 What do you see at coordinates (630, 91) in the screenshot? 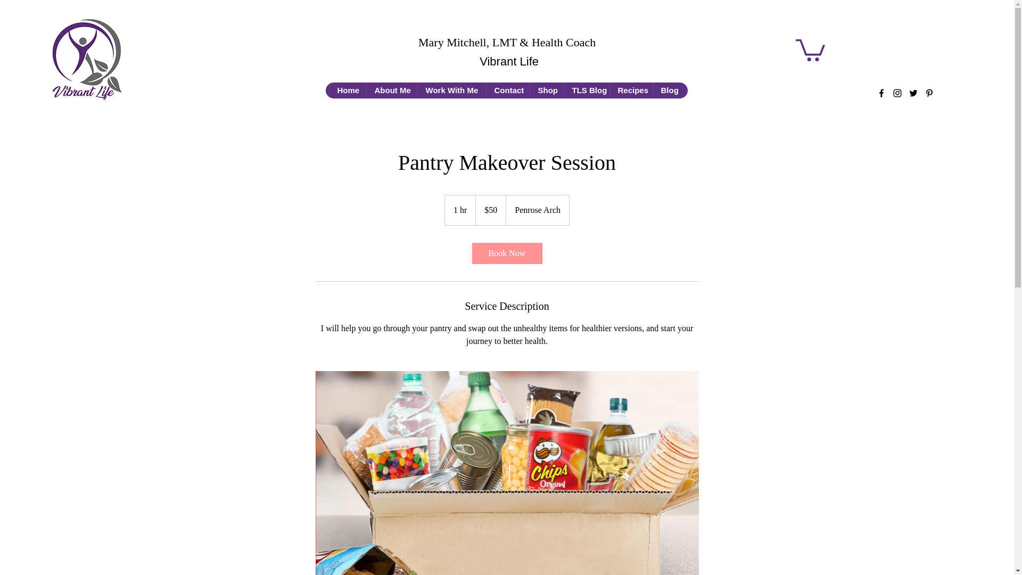
I see `Recipes` at bounding box center [630, 91].